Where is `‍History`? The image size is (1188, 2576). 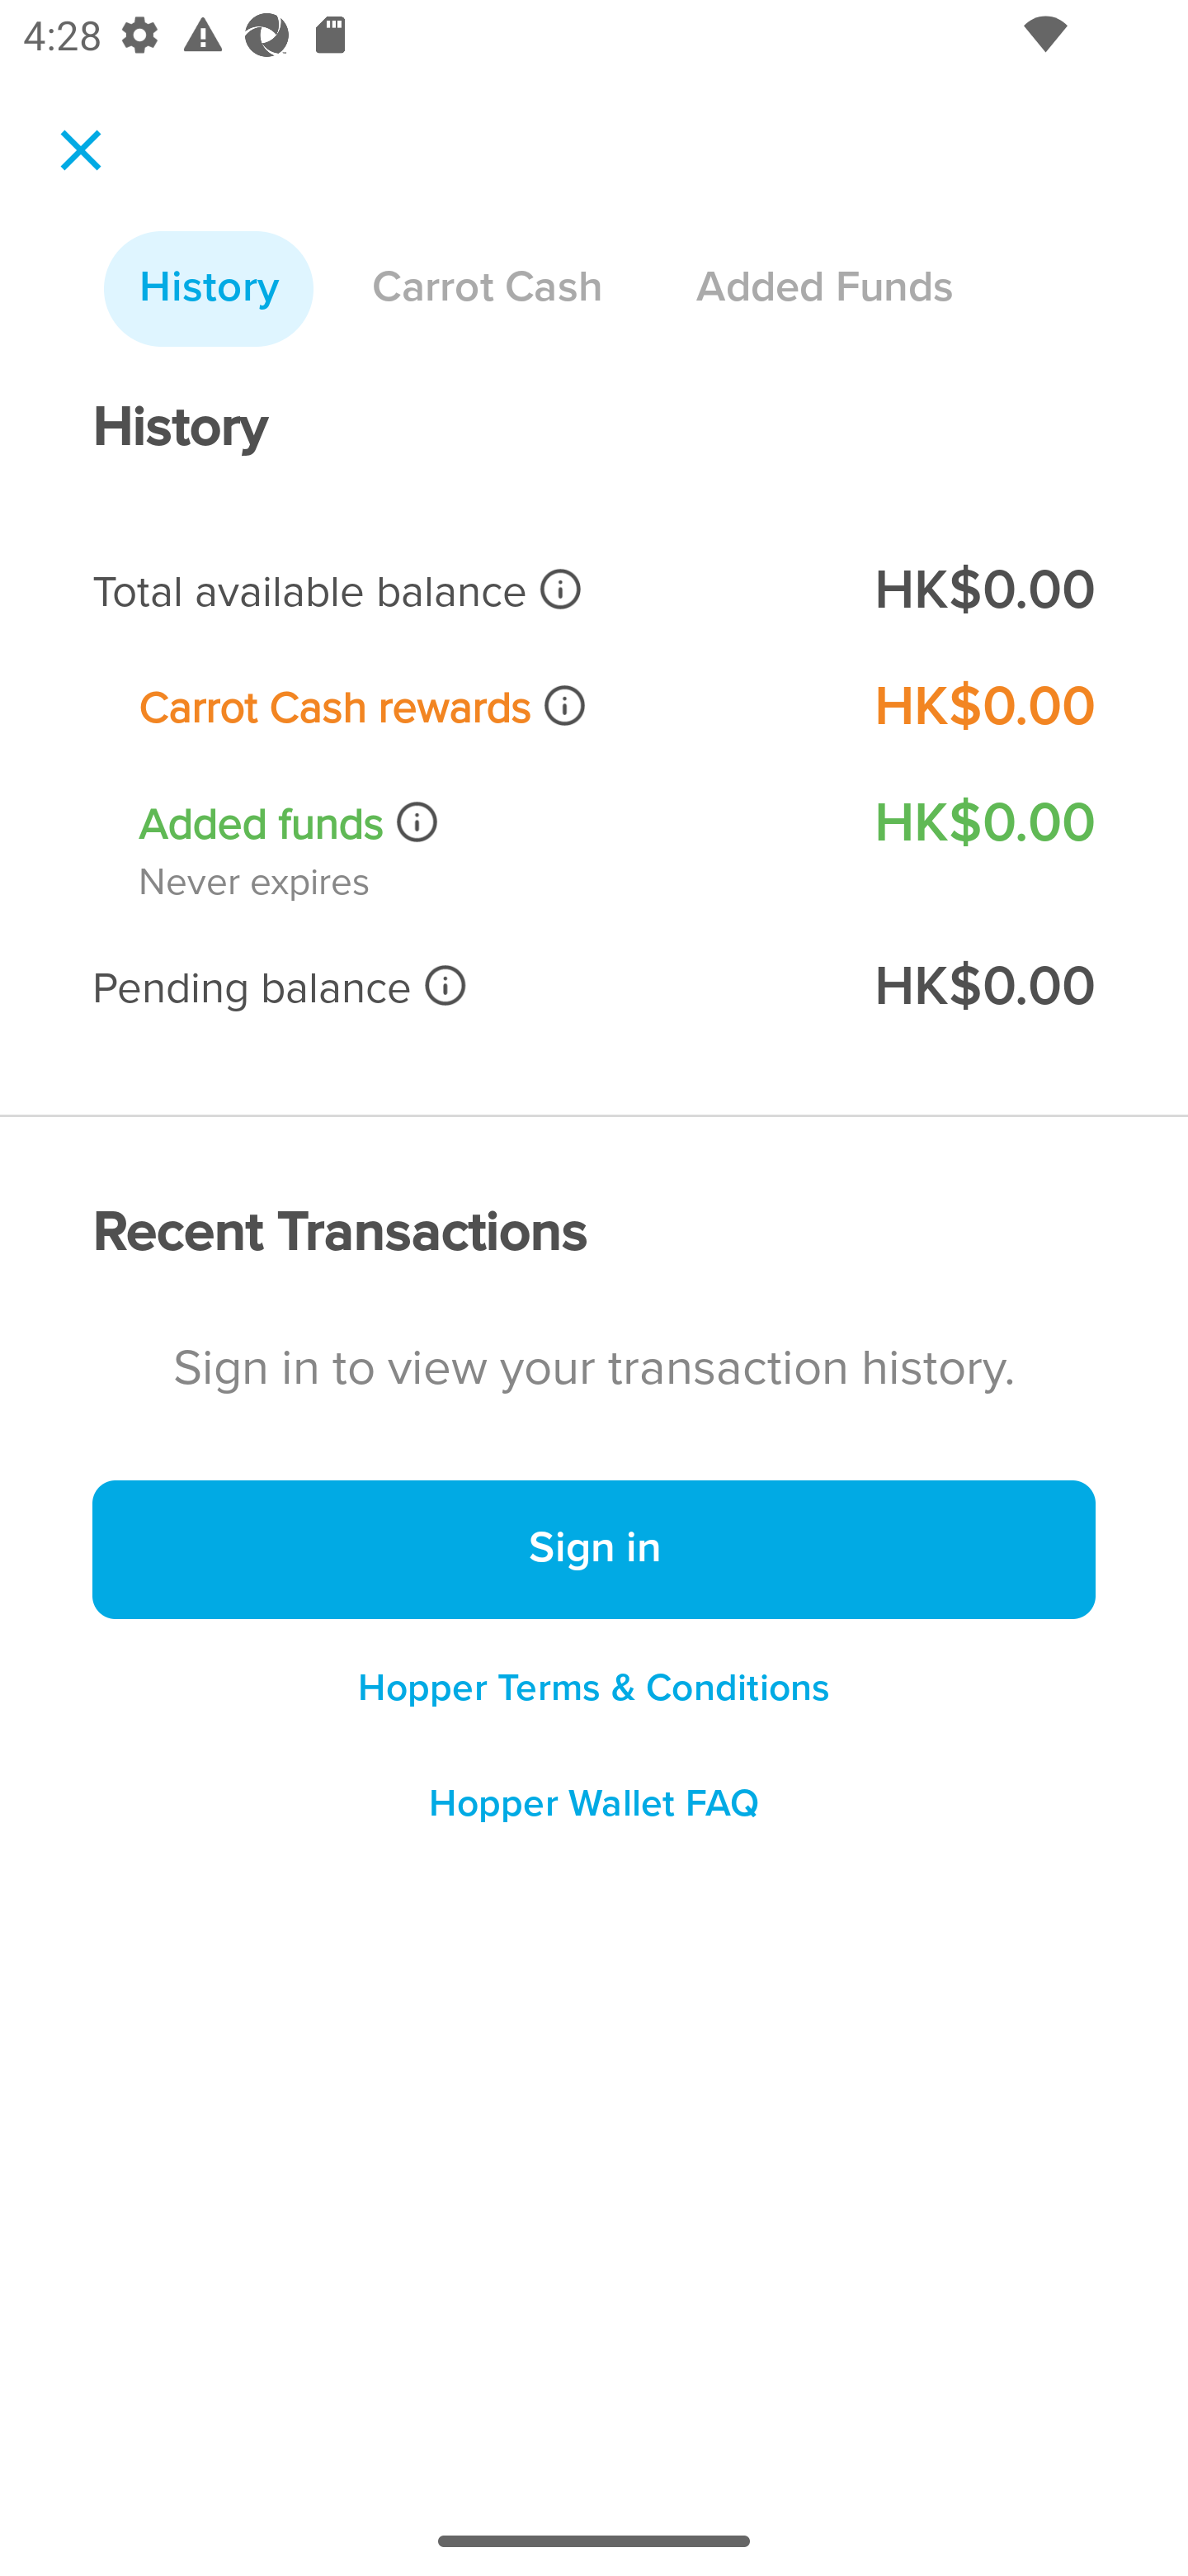 ‍History is located at coordinates (209, 289).